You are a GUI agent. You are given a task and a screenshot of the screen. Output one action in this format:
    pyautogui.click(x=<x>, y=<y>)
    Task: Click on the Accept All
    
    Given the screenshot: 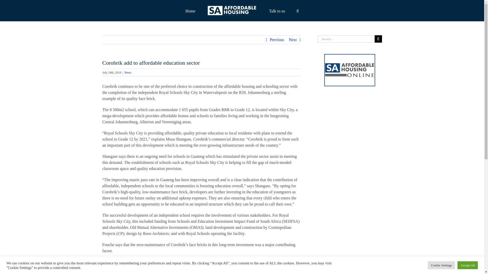 What is the action you would take?
    pyautogui.click(x=468, y=265)
    